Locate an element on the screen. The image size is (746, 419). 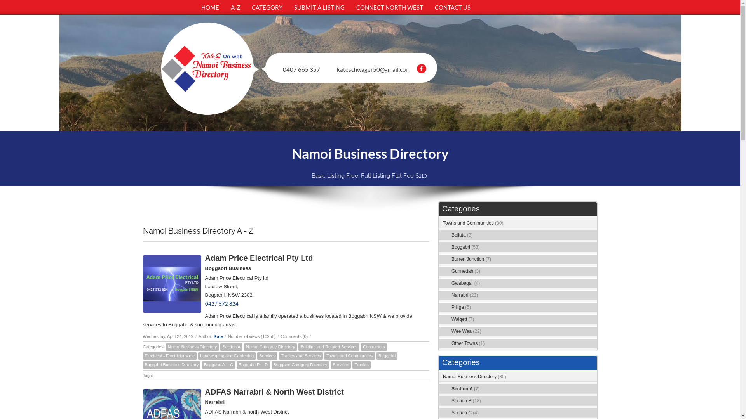
RSS is located at coordinates (592, 332).